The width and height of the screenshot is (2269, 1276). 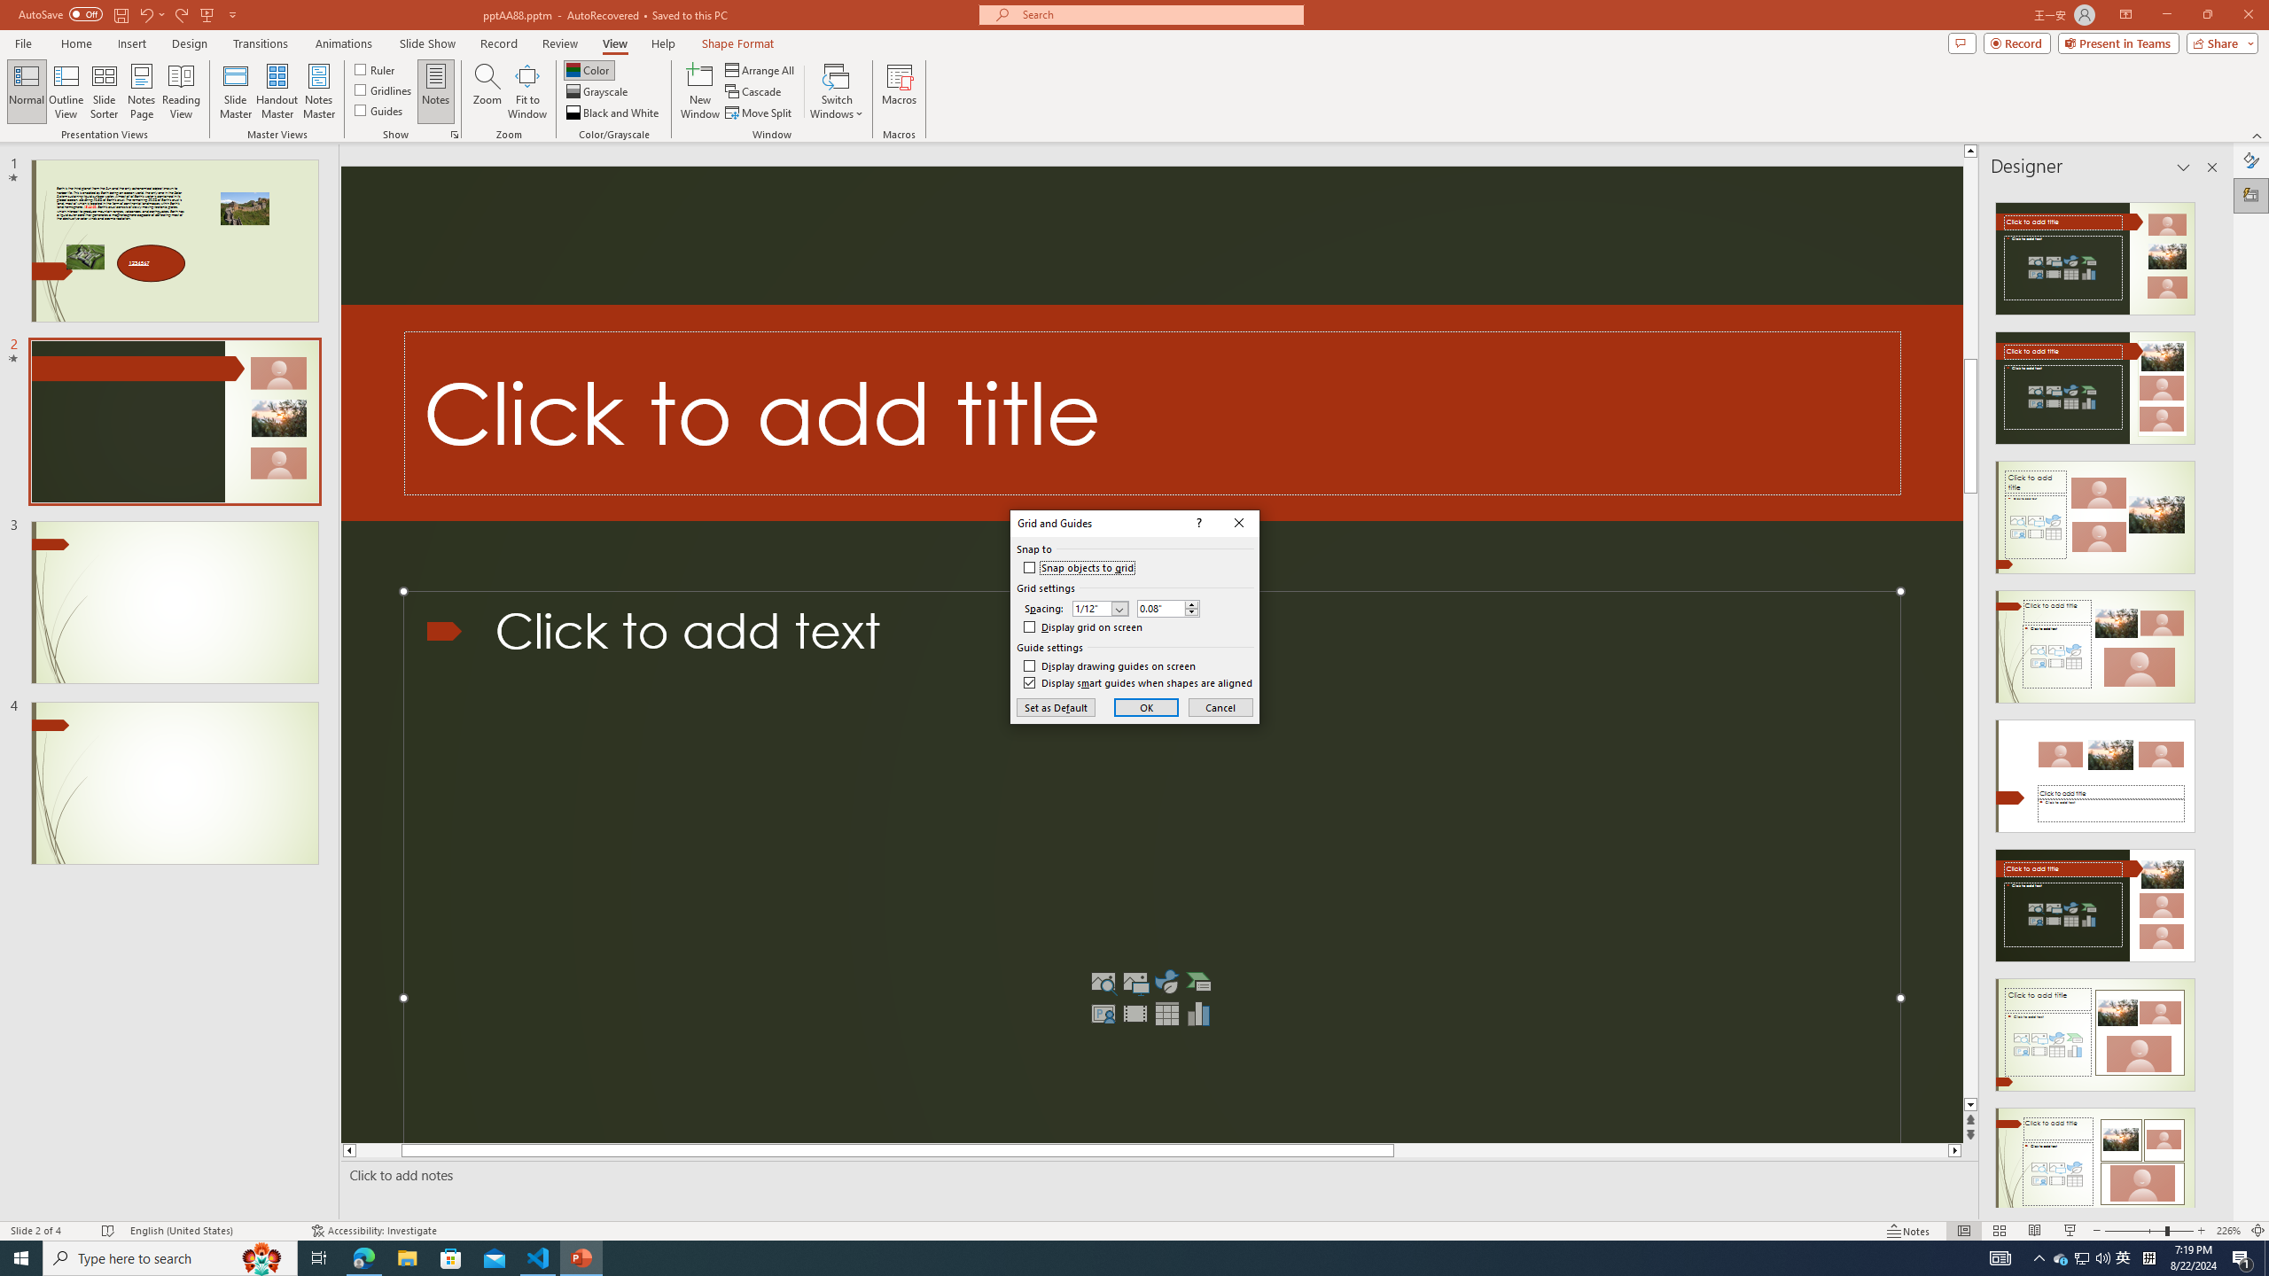 I want to click on Zoom 226%, so click(x=2228, y=1231).